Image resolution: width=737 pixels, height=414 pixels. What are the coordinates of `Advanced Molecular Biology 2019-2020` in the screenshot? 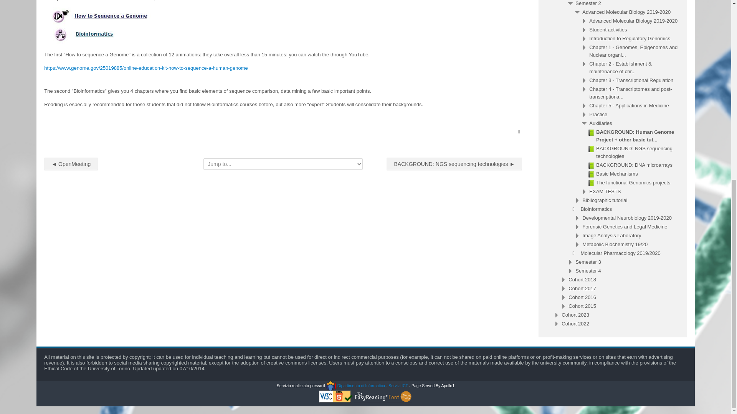 It's located at (626, 11).